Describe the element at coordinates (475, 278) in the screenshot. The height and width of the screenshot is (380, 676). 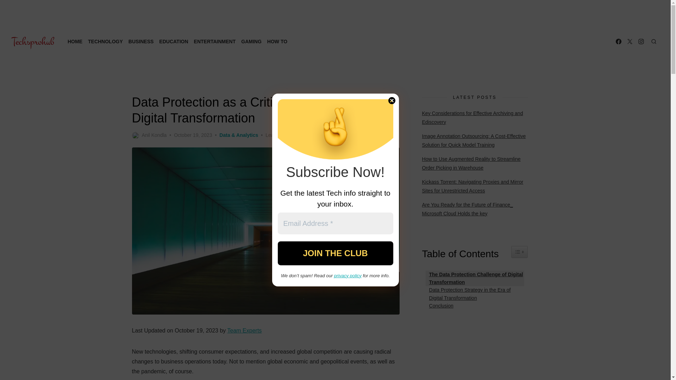
I see `The Data Protection Challenge of Digital Transformation` at that location.